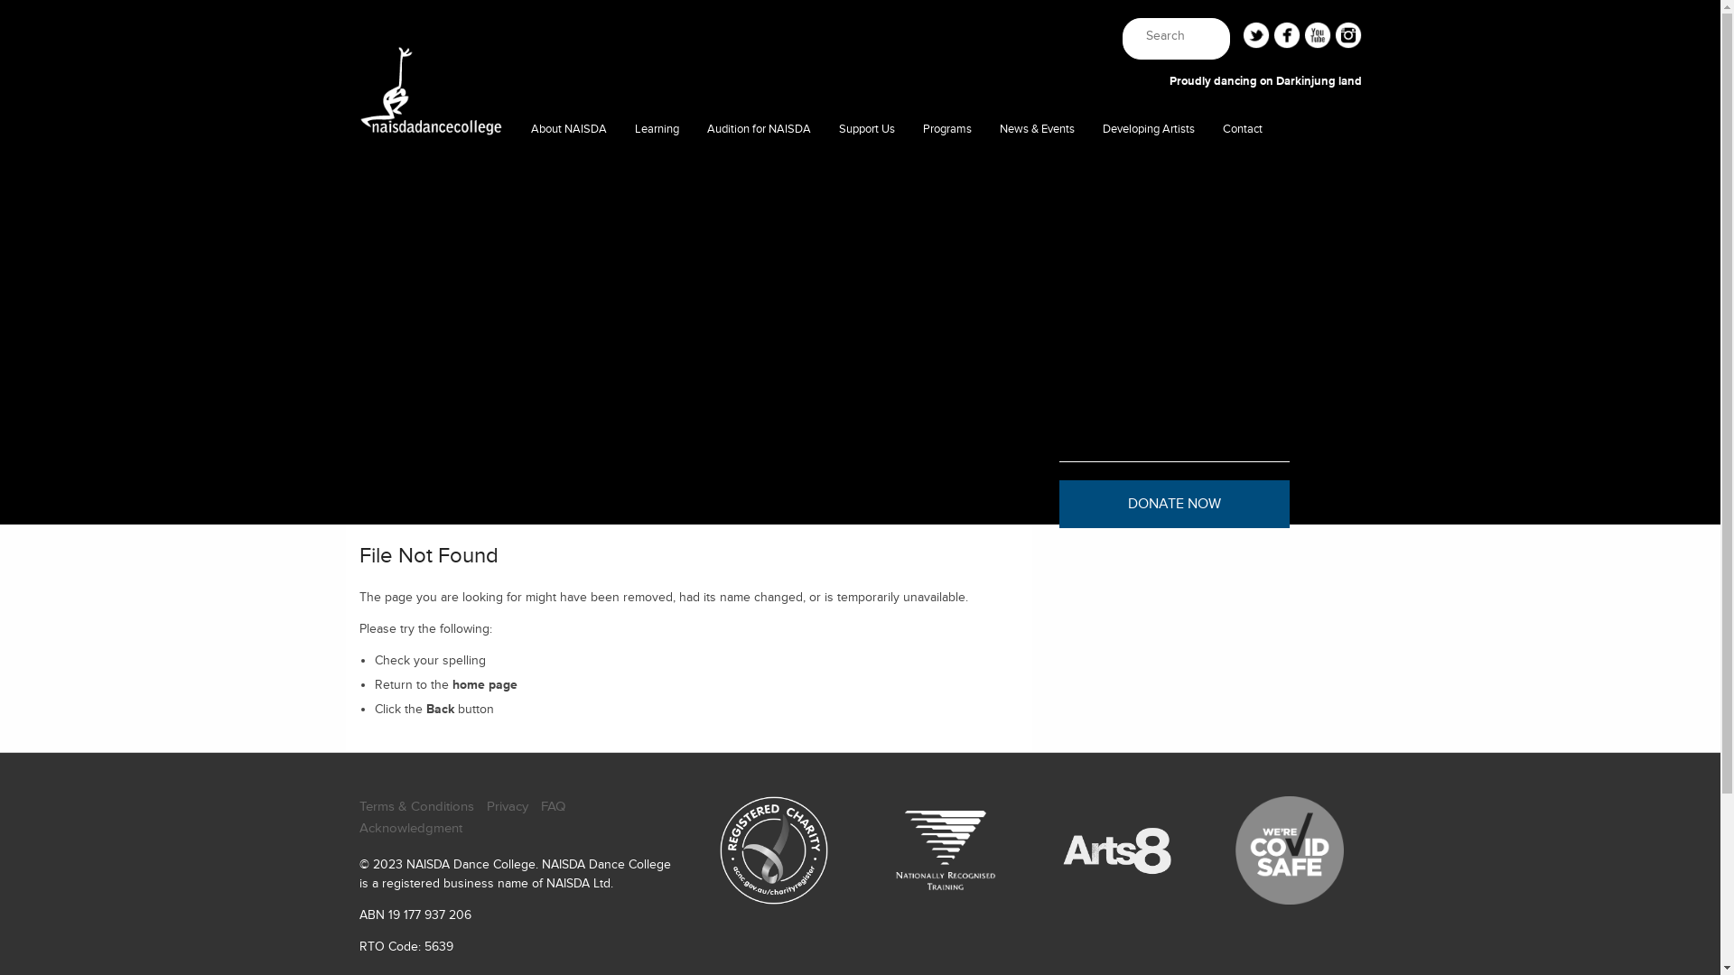 This screenshot has width=1734, height=975. What do you see at coordinates (569, 312) in the screenshot?
I see `History of NAISDA` at bounding box center [569, 312].